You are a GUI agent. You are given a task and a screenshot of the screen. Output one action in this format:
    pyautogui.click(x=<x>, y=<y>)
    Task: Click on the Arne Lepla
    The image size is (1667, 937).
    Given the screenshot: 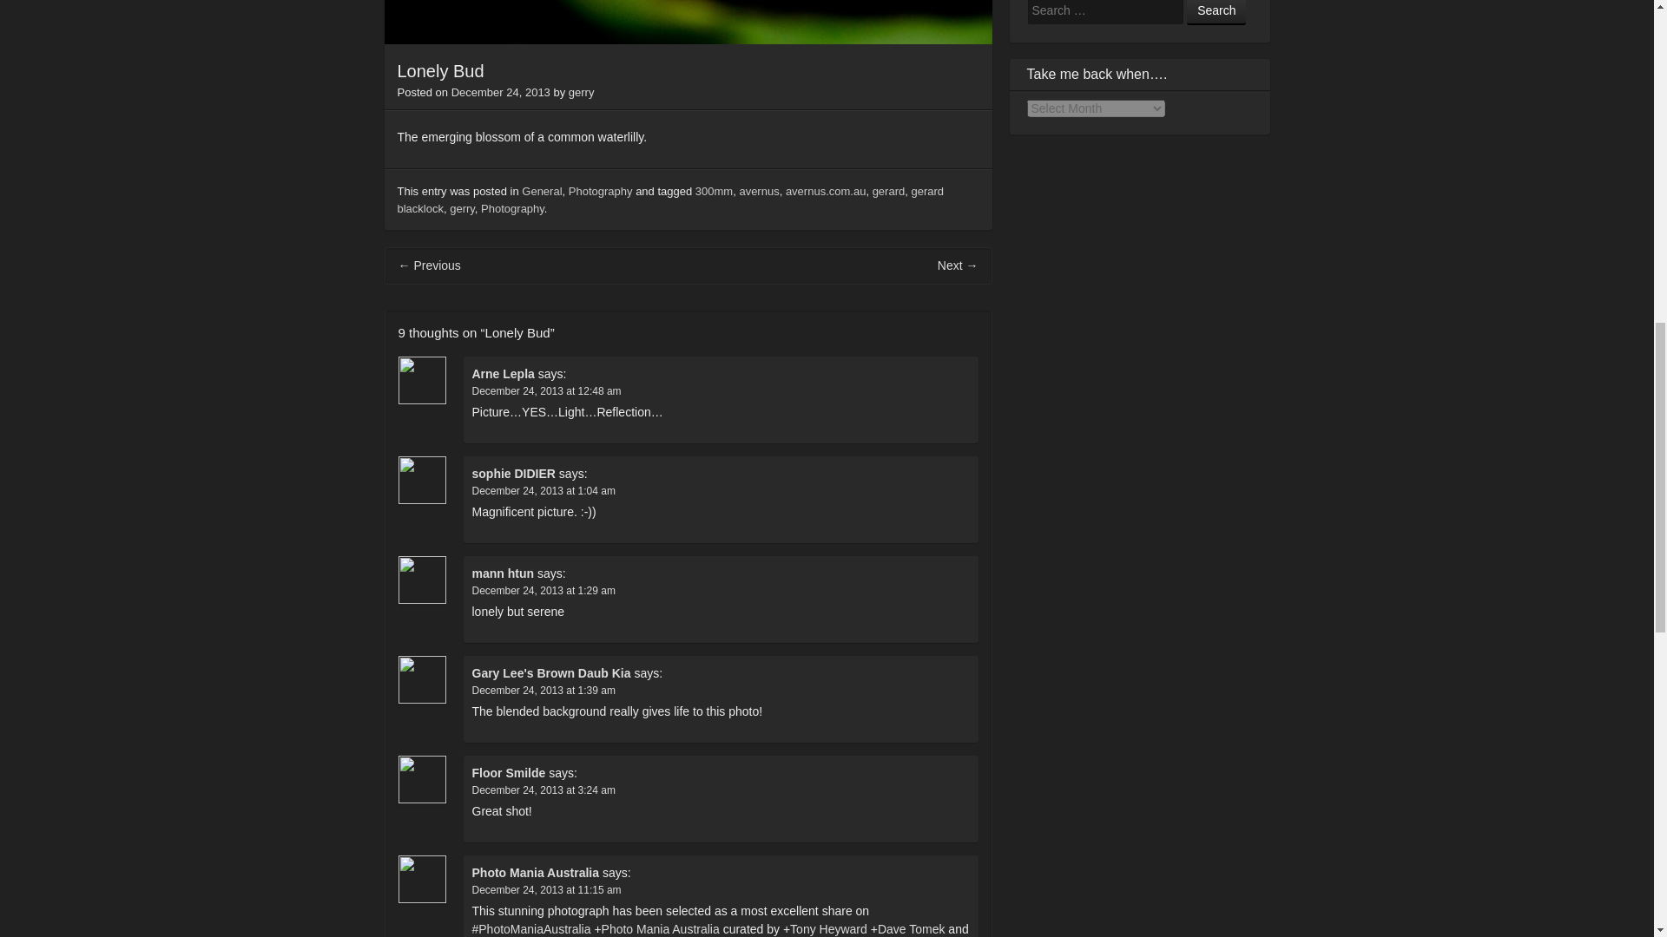 What is the action you would take?
    pyautogui.click(x=504, y=373)
    